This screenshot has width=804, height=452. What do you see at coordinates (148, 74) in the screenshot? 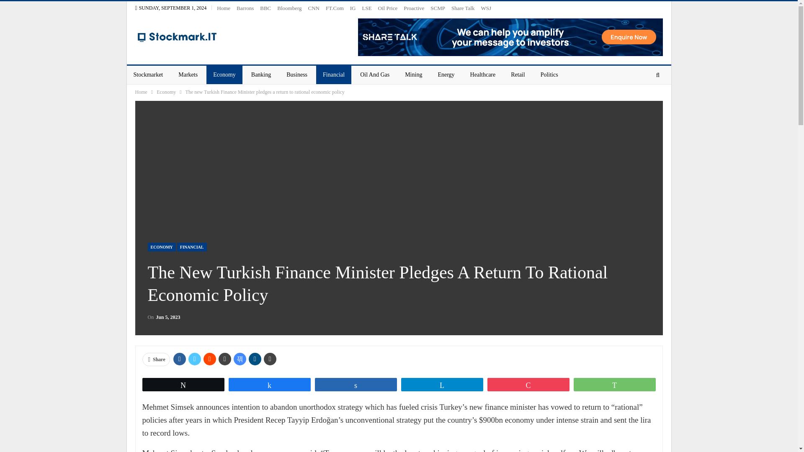
I see `Stockmarket` at bounding box center [148, 74].